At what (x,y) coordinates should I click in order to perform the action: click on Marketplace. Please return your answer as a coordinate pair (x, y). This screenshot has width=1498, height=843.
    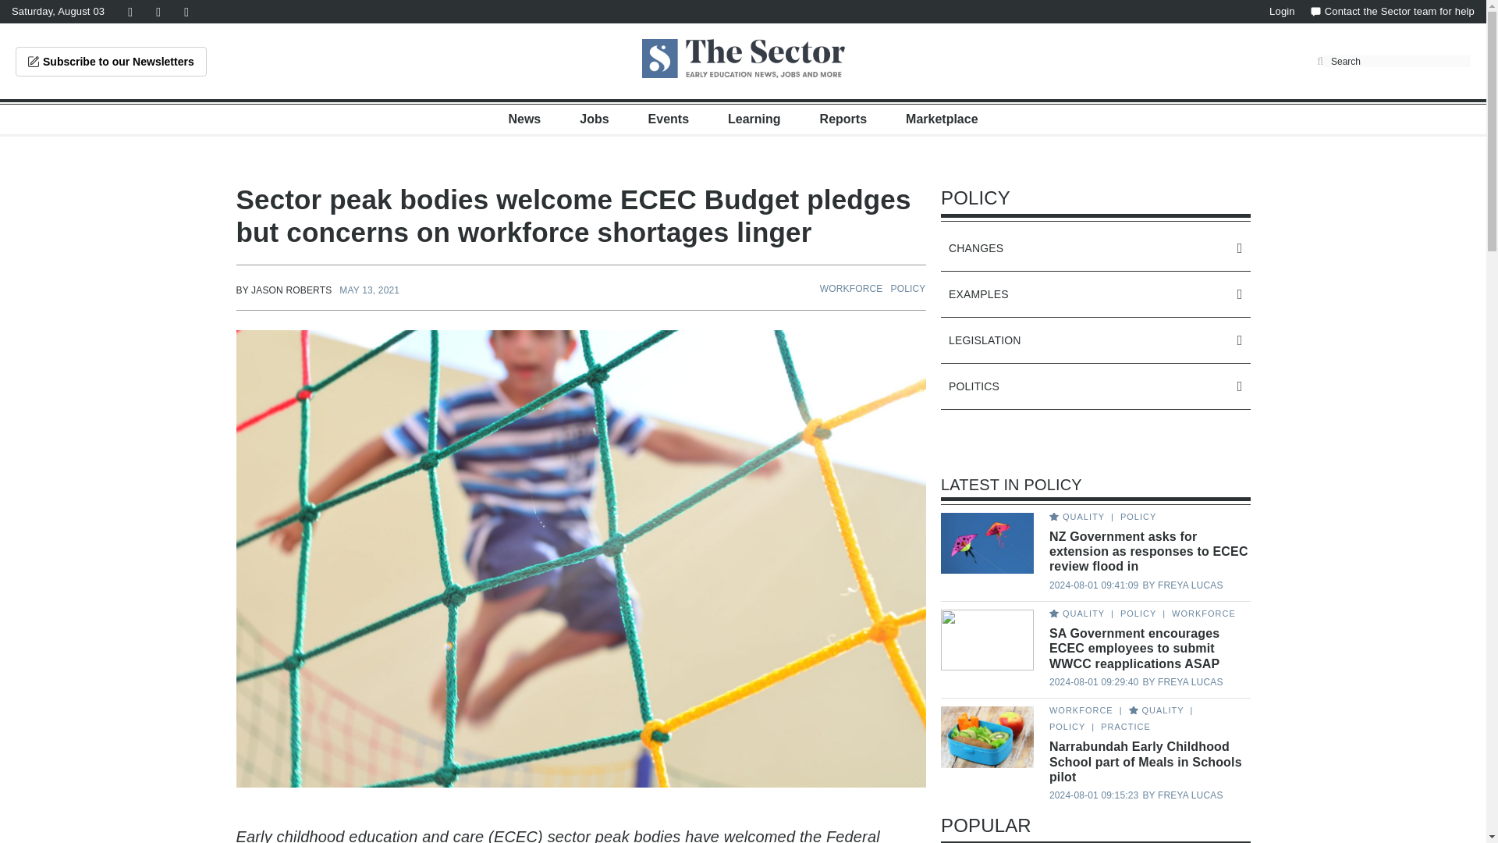
    Looking at the image, I should click on (942, 119).